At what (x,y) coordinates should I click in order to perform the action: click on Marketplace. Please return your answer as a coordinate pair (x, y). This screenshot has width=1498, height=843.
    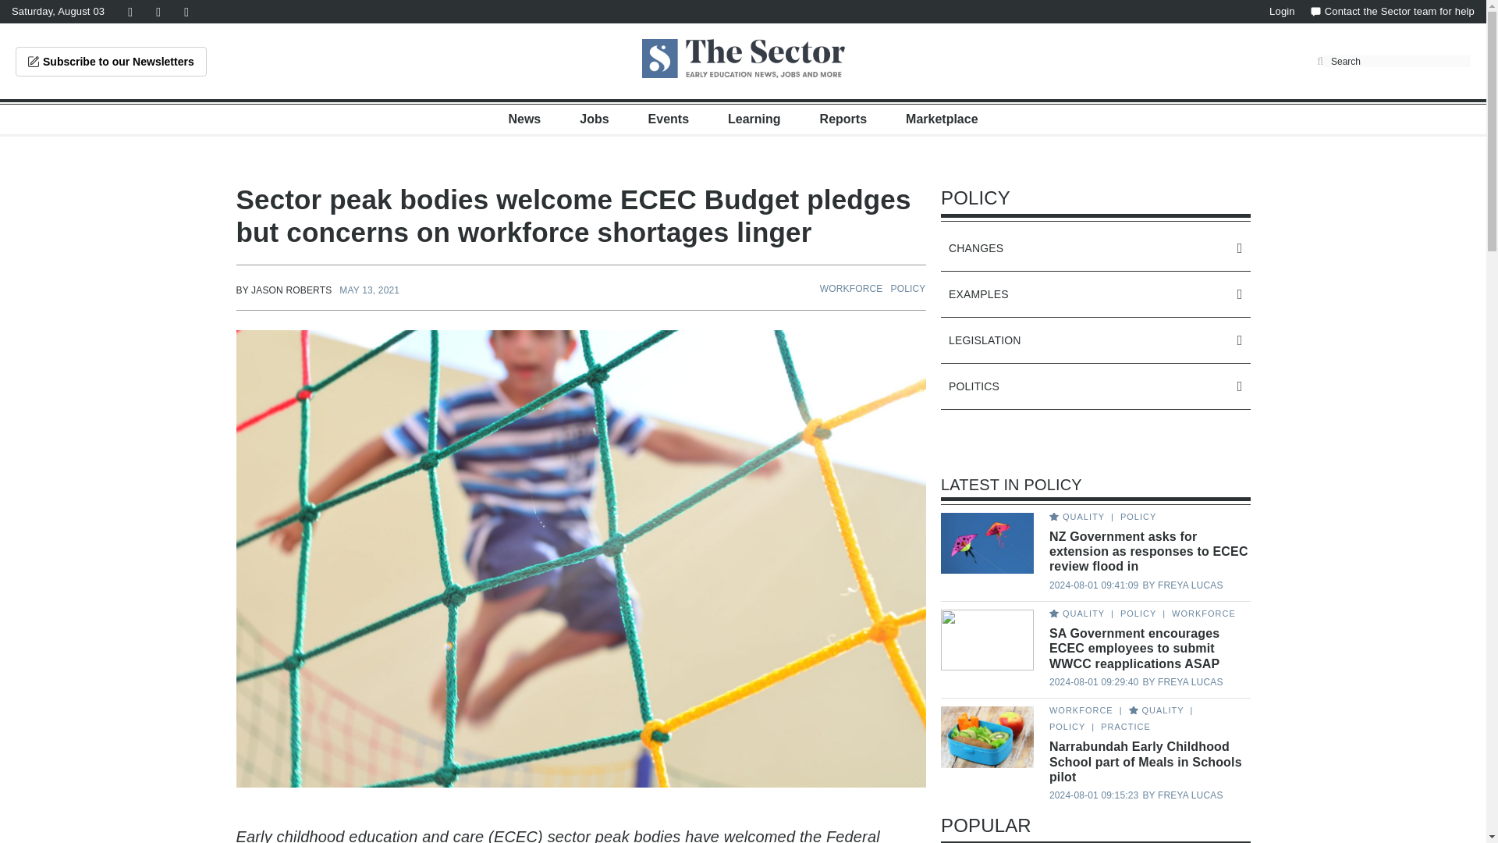
    Looking at the image, I should click on (942, 119).